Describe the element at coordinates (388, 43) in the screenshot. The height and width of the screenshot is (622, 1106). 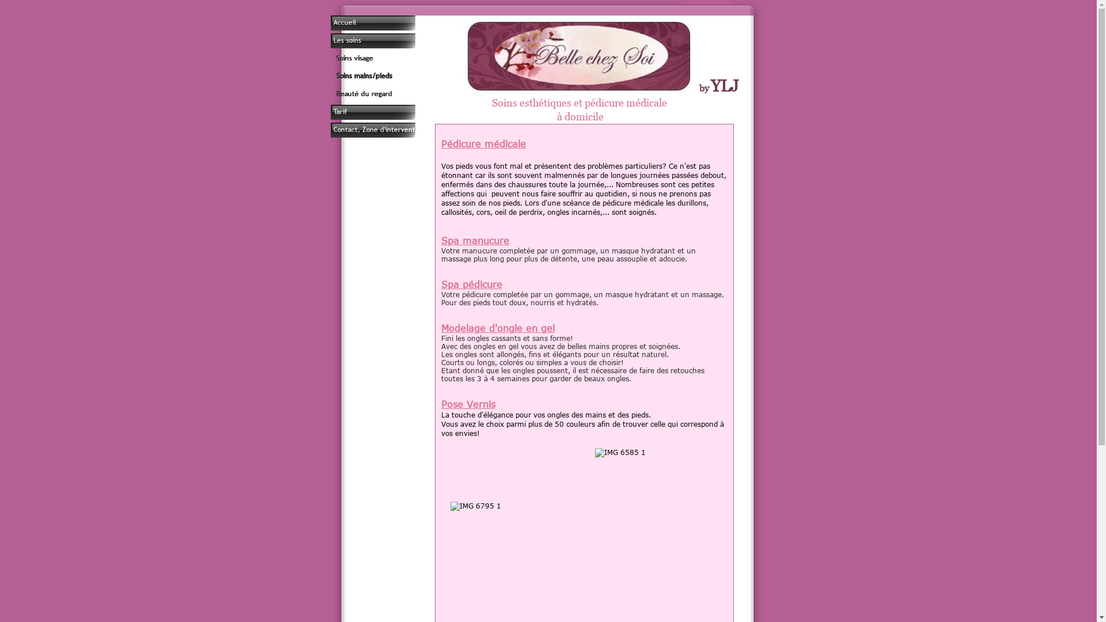
I see `Les soins` at that location.